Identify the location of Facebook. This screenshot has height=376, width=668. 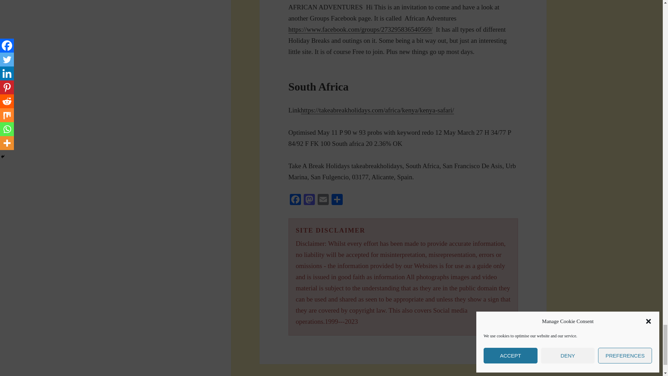
(295, 201).